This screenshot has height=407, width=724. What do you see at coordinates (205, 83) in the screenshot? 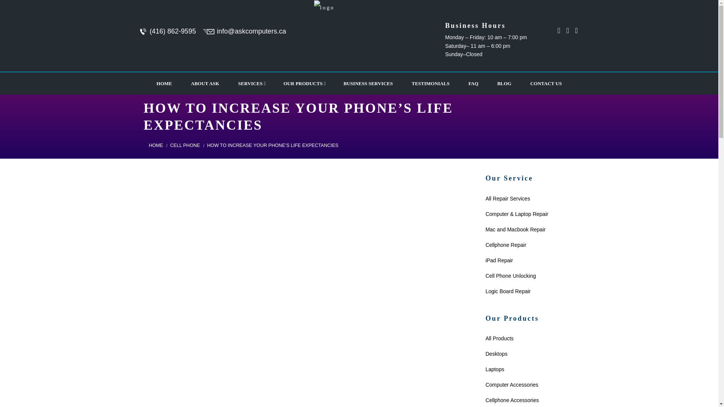
I see `ABOUT ASK` at bounding box center [205, 83].